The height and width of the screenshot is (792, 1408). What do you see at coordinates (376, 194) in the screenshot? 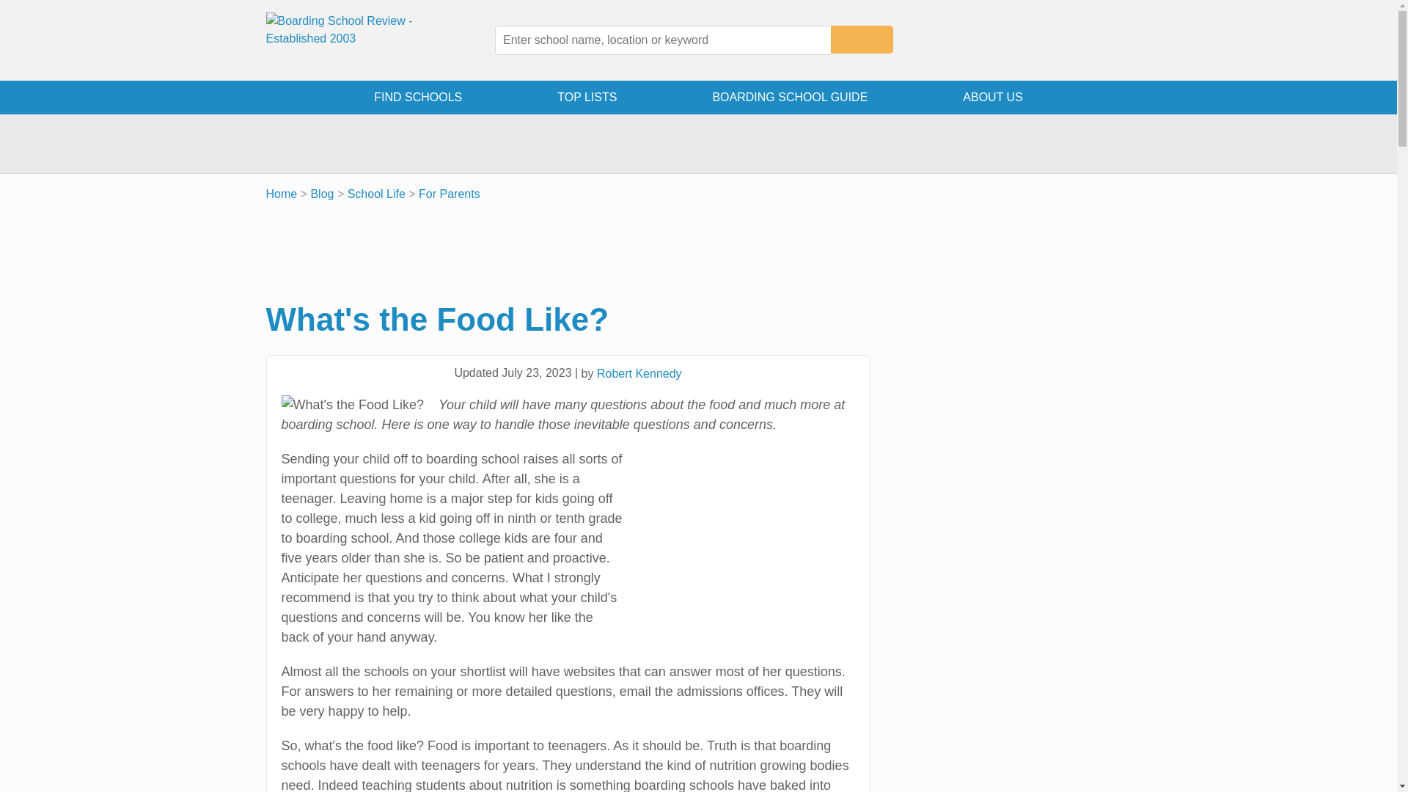
I see `School Life` at bounding box center [376, 194].